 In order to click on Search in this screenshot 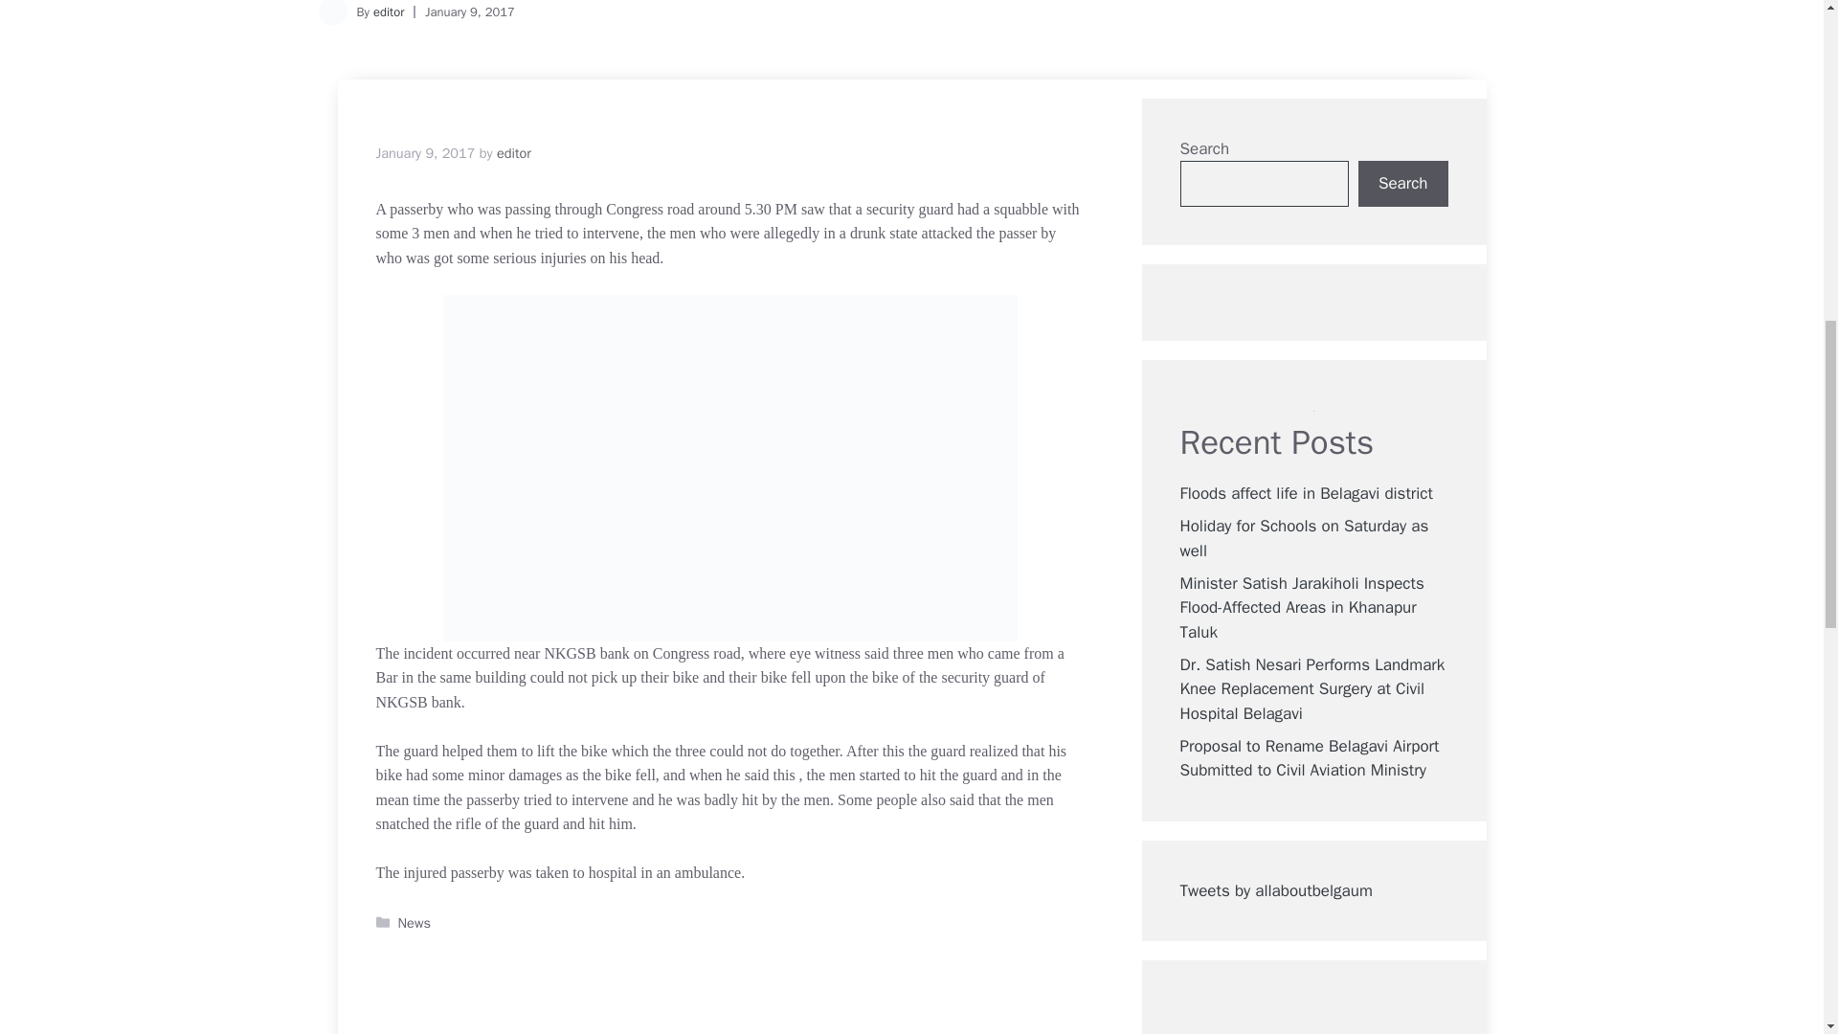, I will do `click(1402, 184)`.